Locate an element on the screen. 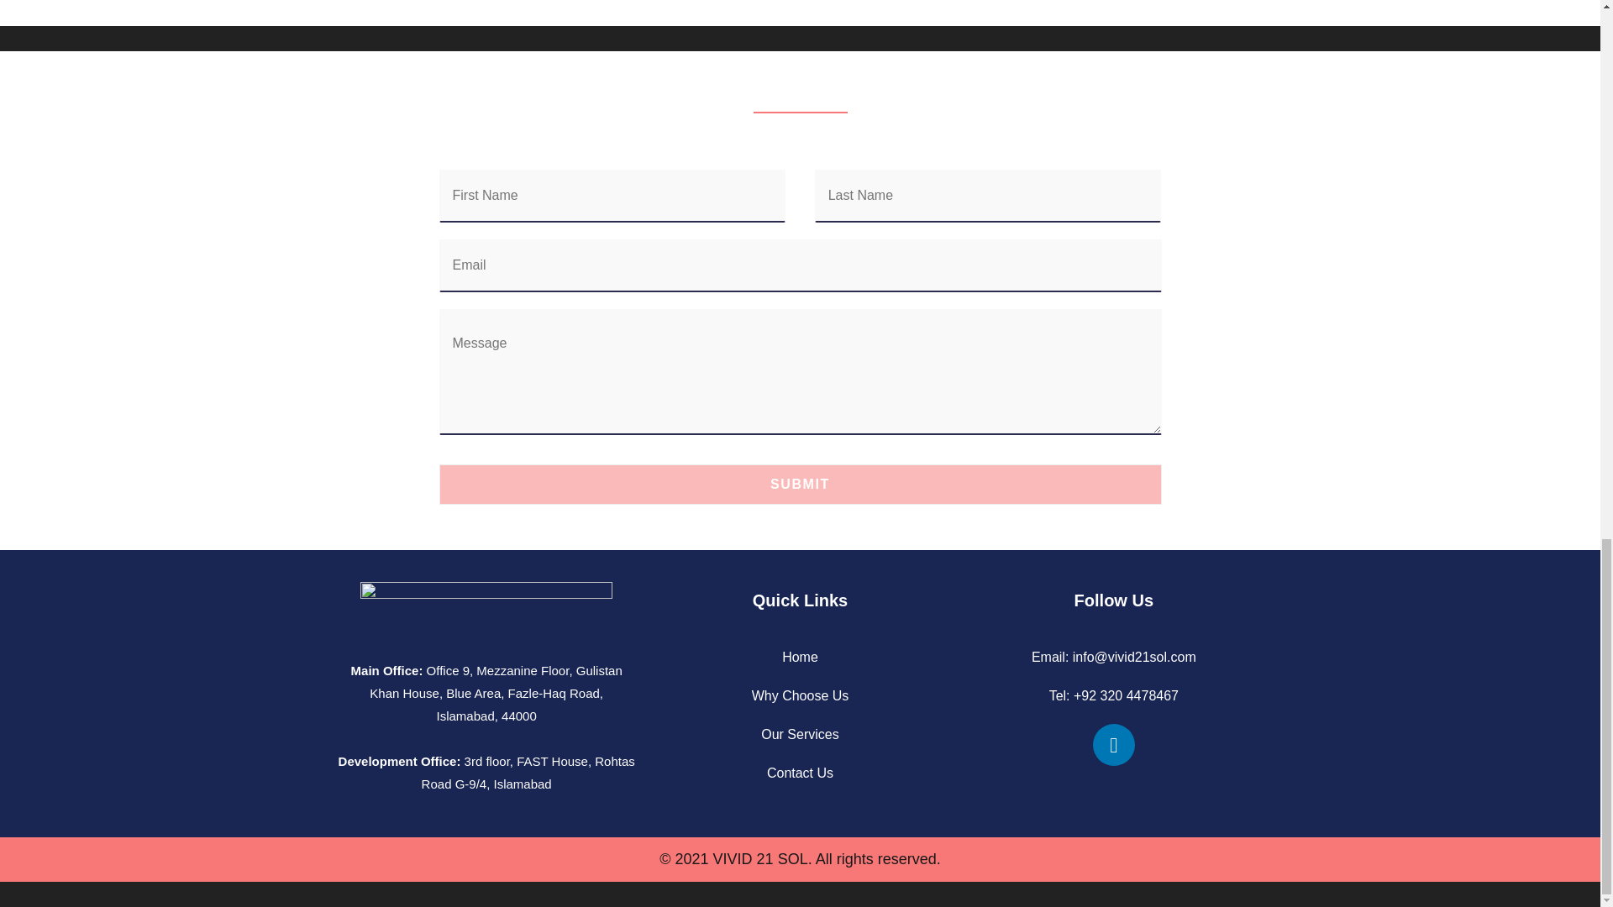 The width and height of the screenshot is (1613, 907). Contact Us is located at coordinates (800, 773).